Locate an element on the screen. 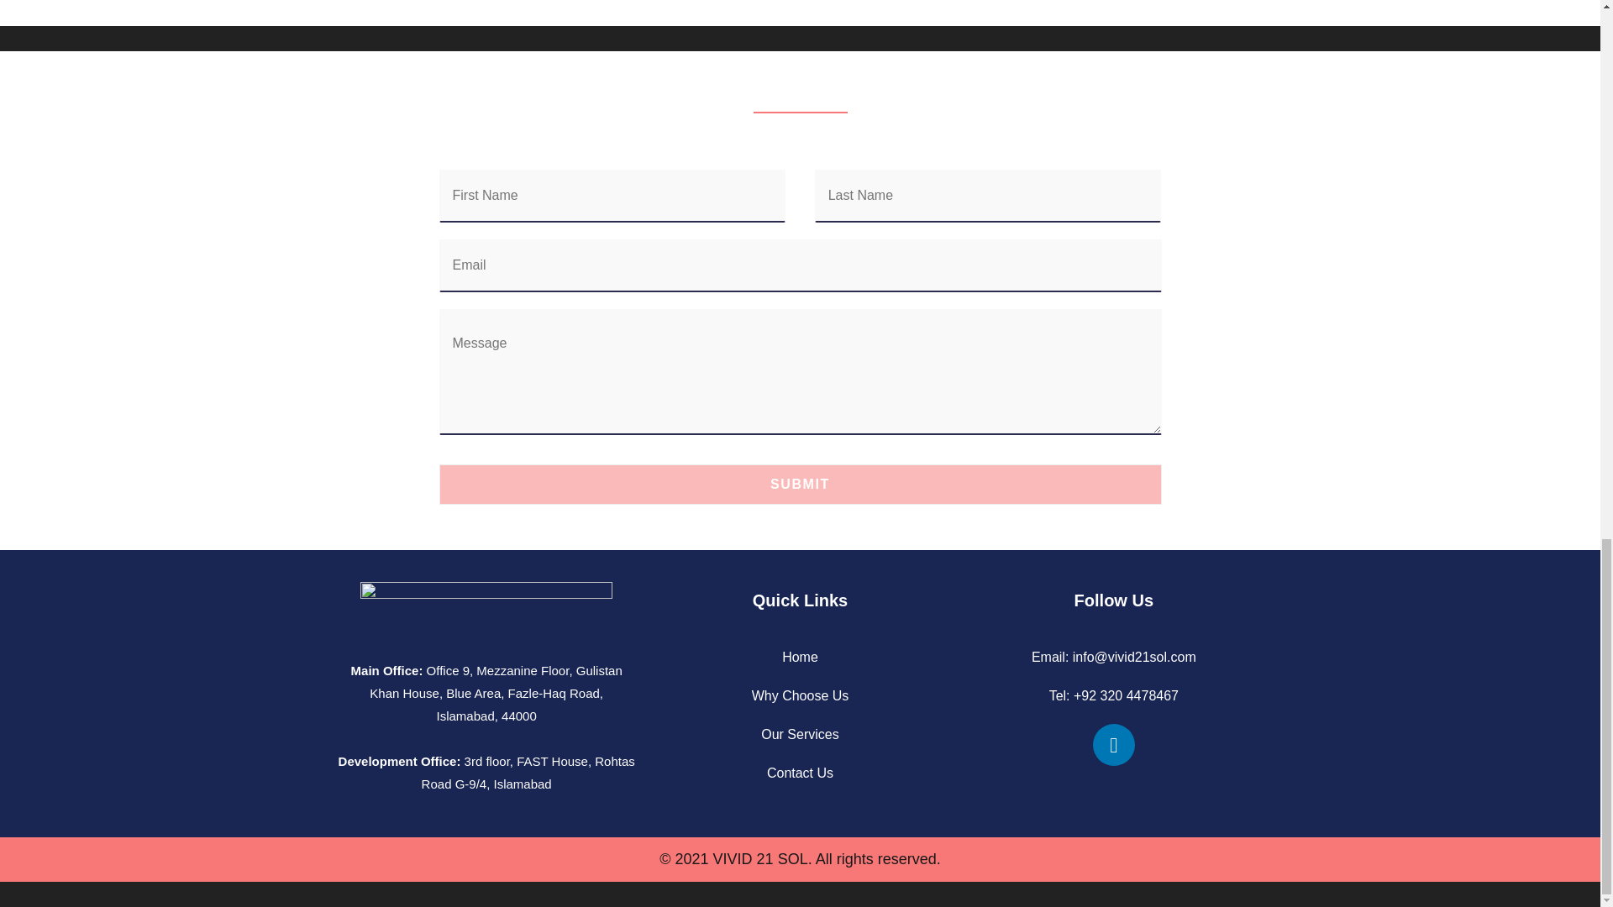 The width and height of the screenshot is (1613, 907). Contact Us is located at coordinates (800, 773).